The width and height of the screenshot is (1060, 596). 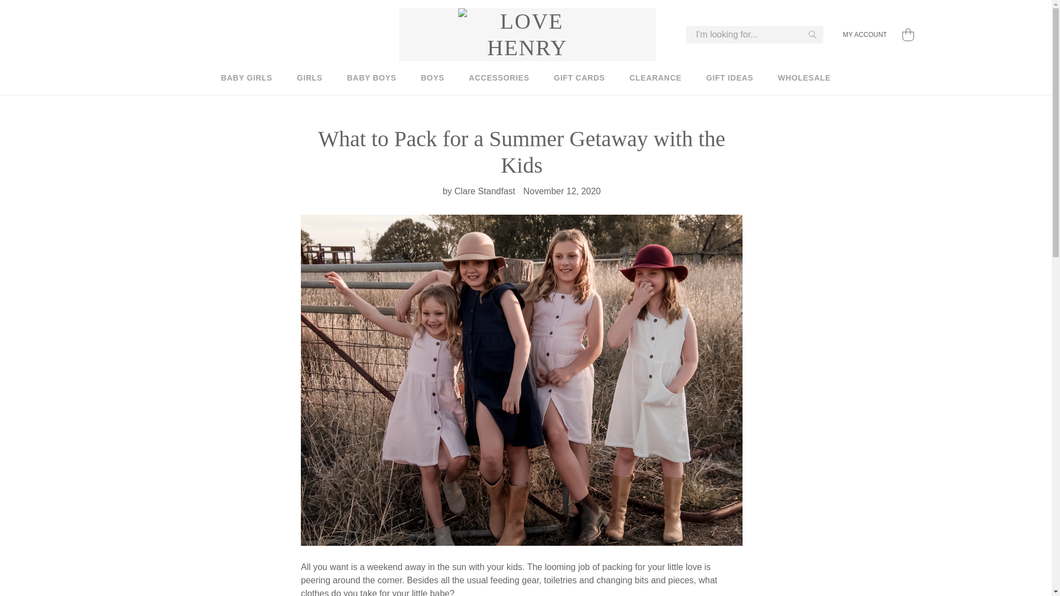 I want to click on Cart, so click(x=908, y=35).